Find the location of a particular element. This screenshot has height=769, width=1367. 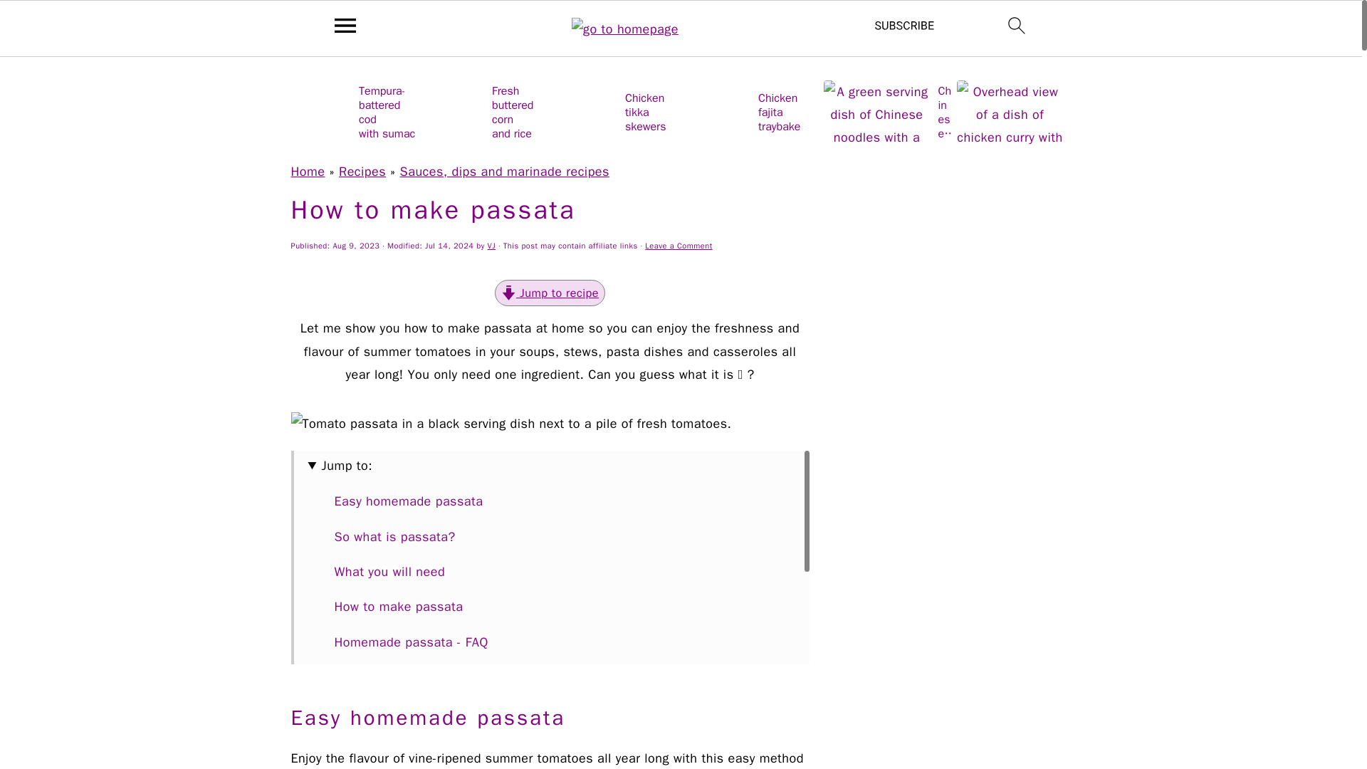

Chicken fajita traybake is located at coordinates (755, 111).